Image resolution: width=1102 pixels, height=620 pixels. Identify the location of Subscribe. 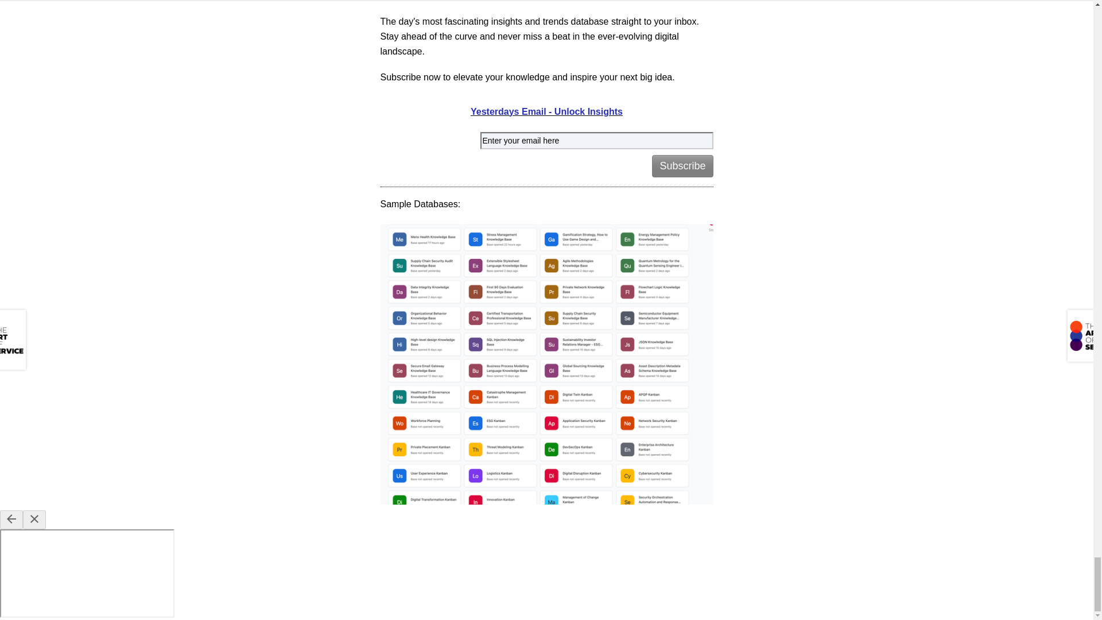
(682, 166).